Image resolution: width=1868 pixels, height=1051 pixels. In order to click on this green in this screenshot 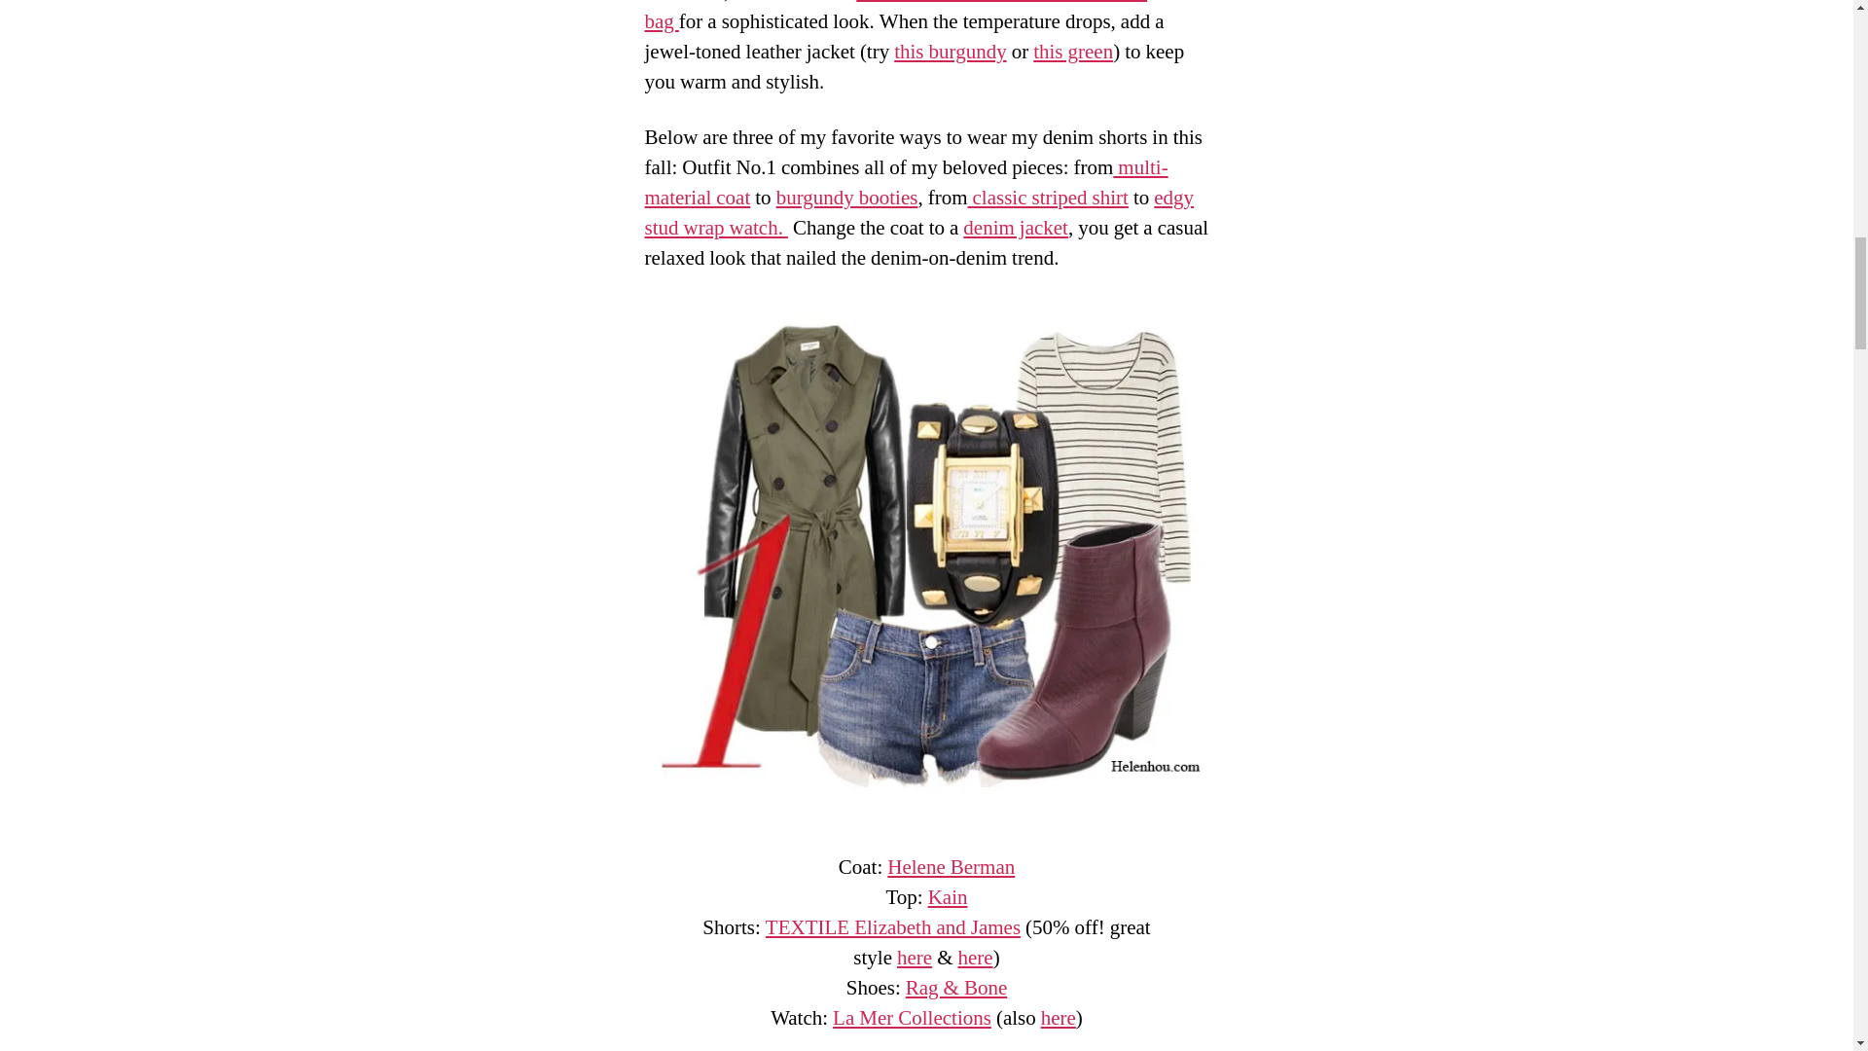, I will do `click(1072, 51)`.